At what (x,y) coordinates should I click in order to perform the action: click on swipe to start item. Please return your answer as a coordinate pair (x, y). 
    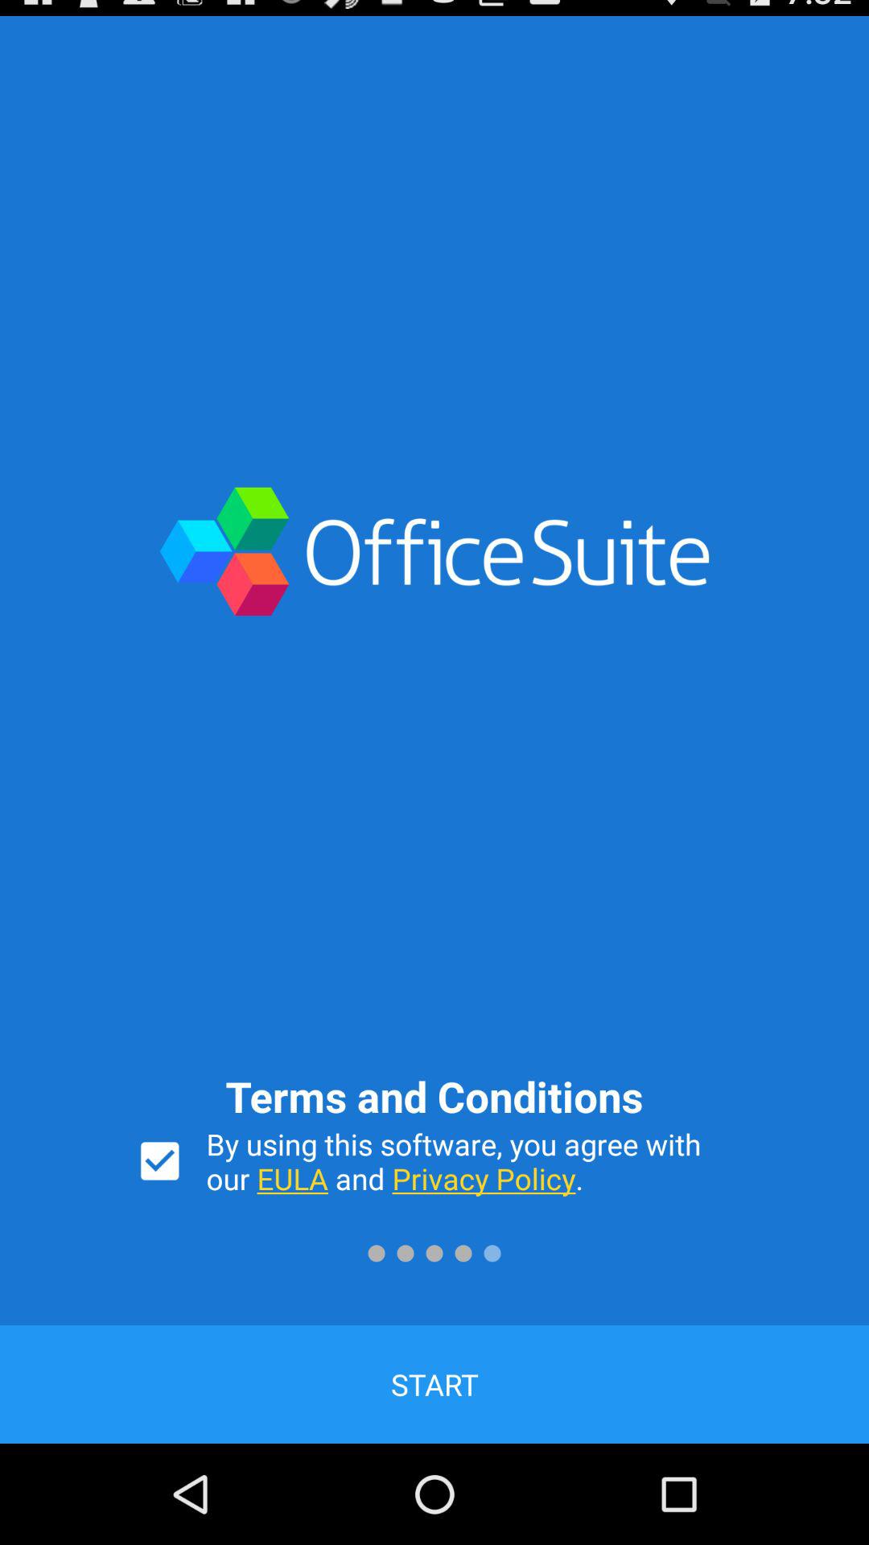
    Looking at the image, I should click on (434, 1384).